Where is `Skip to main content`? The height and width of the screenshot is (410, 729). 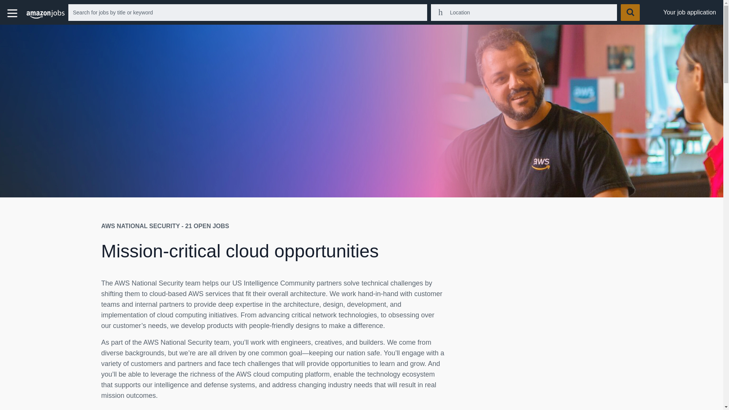 Skip to main content is located at coordinates (6, 6).